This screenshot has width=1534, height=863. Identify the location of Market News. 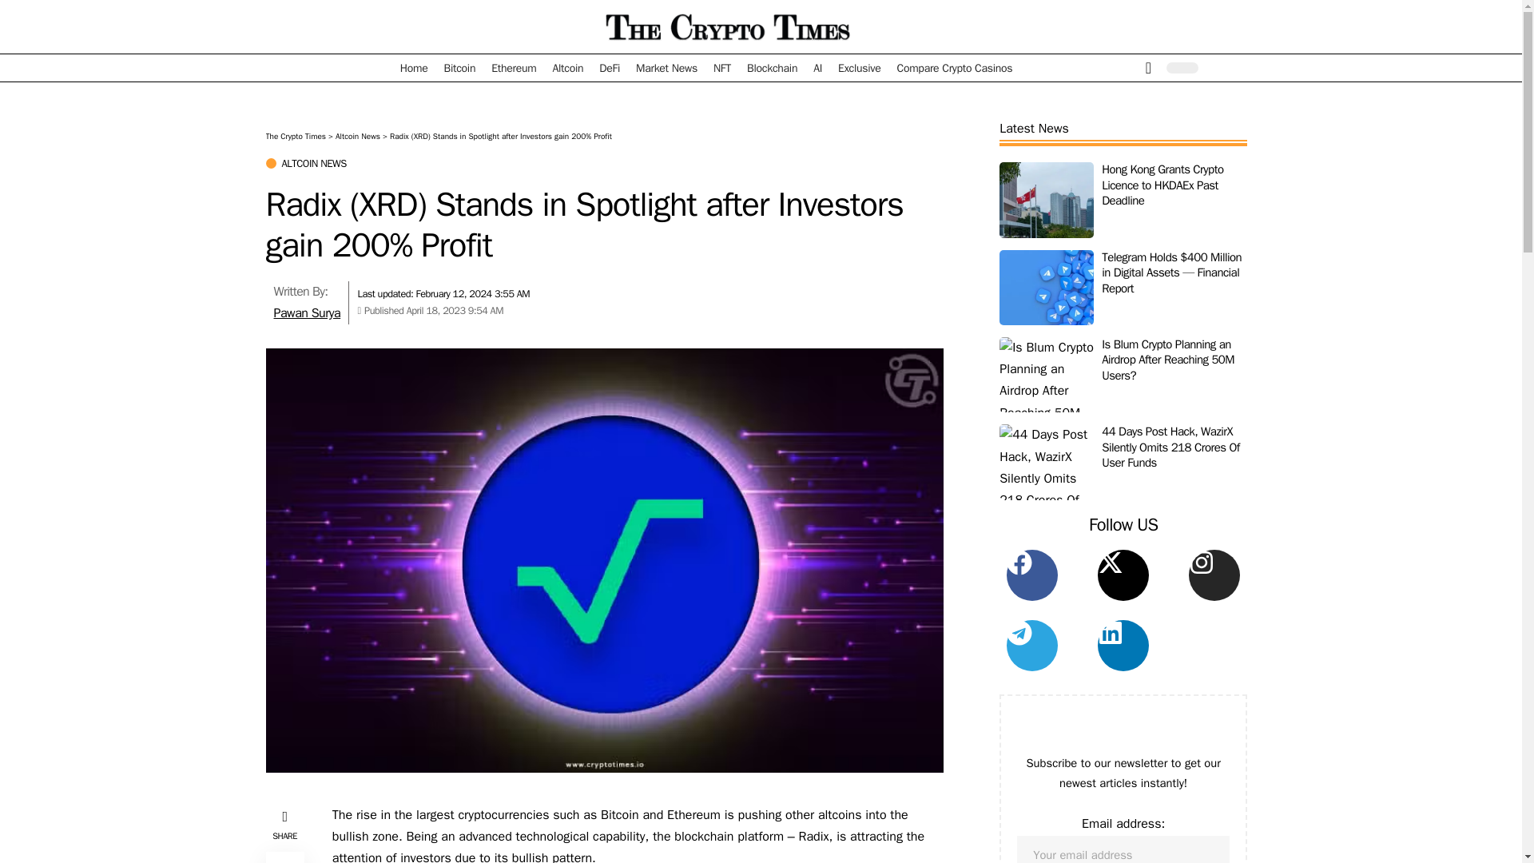
(666, 68).